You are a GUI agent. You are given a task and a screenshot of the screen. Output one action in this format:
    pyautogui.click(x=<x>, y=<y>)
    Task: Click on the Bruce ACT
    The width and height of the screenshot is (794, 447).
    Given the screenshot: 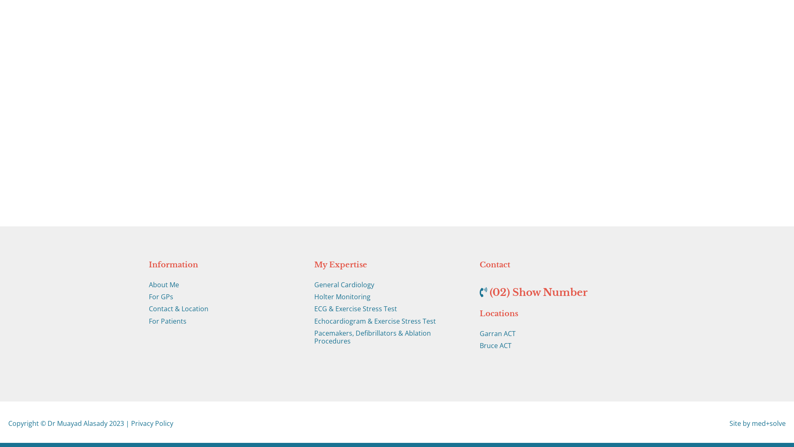 What is the action you would take?
    pyautogui.click(x=556, y=346)
    